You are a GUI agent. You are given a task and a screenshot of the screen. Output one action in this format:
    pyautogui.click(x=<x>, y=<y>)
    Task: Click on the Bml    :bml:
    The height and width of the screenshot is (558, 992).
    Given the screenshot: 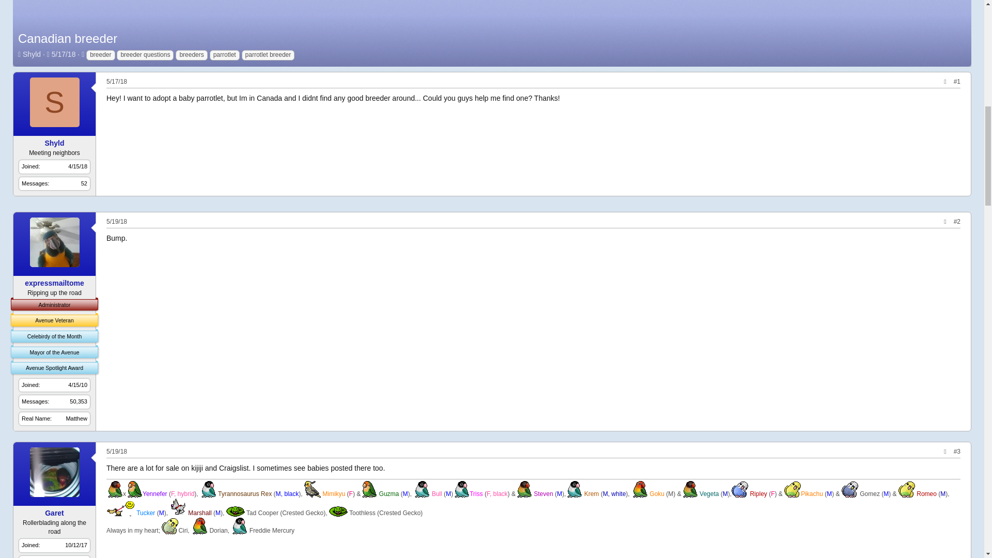 What is the action you would take?
    pyautogui.click(x=422, y=489)
    